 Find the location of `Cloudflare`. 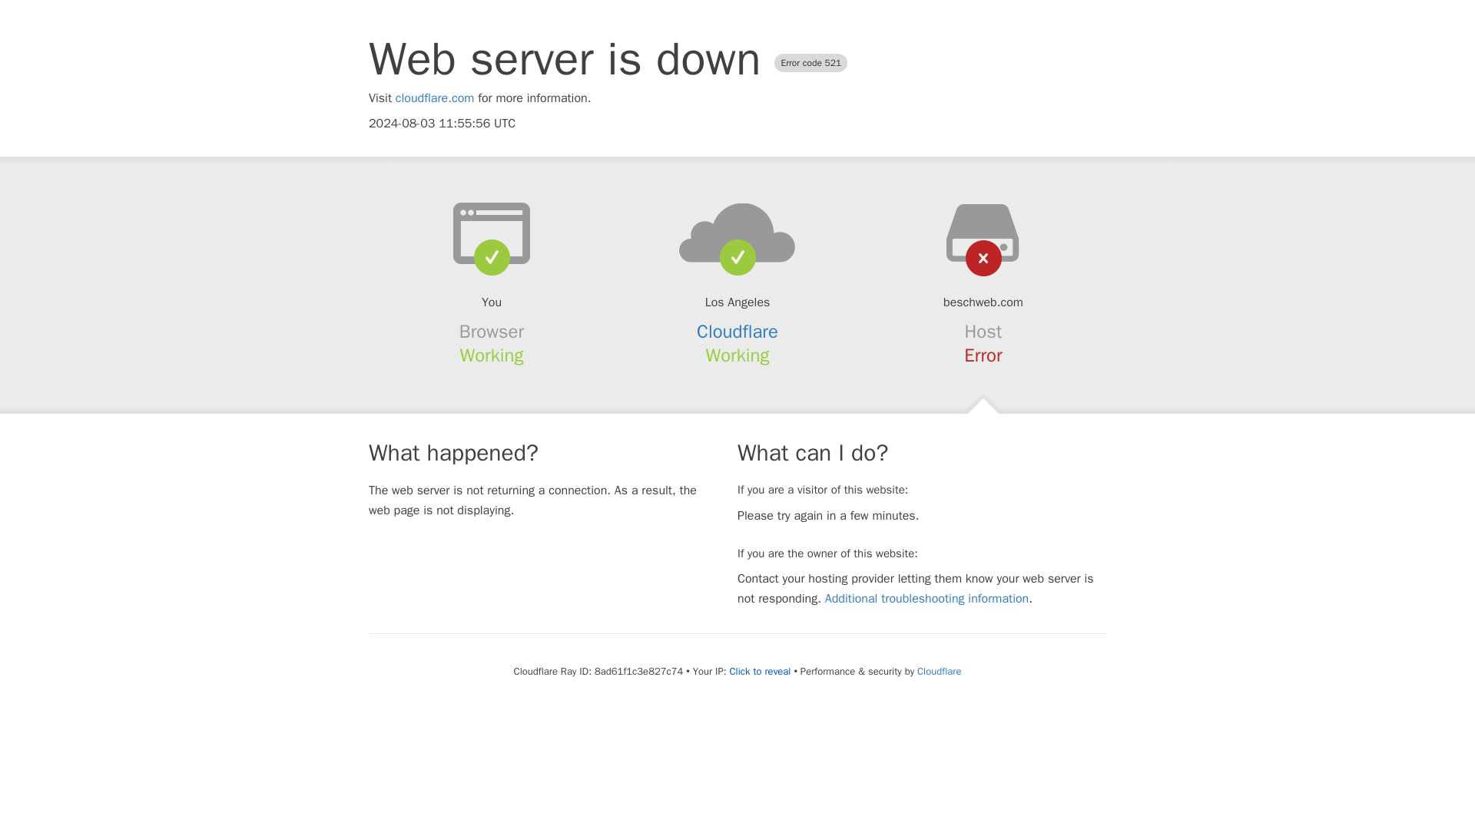

Cloudflare is located at coordinates (737, 332).